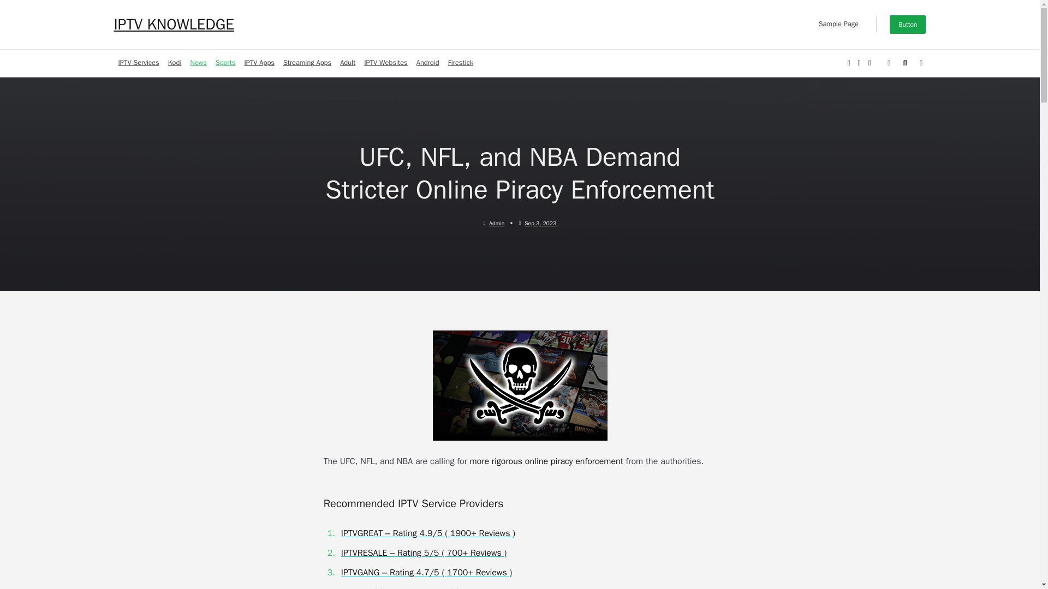  What do you see at coordinates (347, 63) in the screenshot?
I see `Adult` at bounding box center [347, 63].